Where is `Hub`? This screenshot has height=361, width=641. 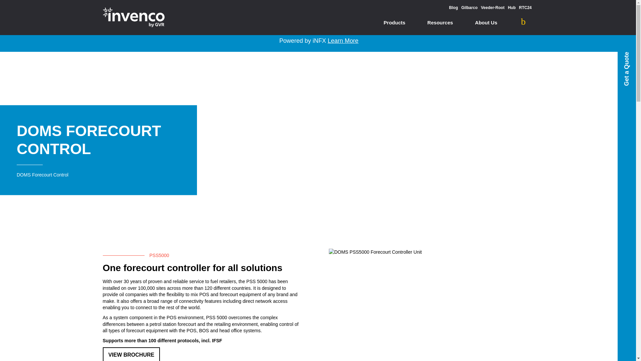
Hub is located at coordinates (511, 8).